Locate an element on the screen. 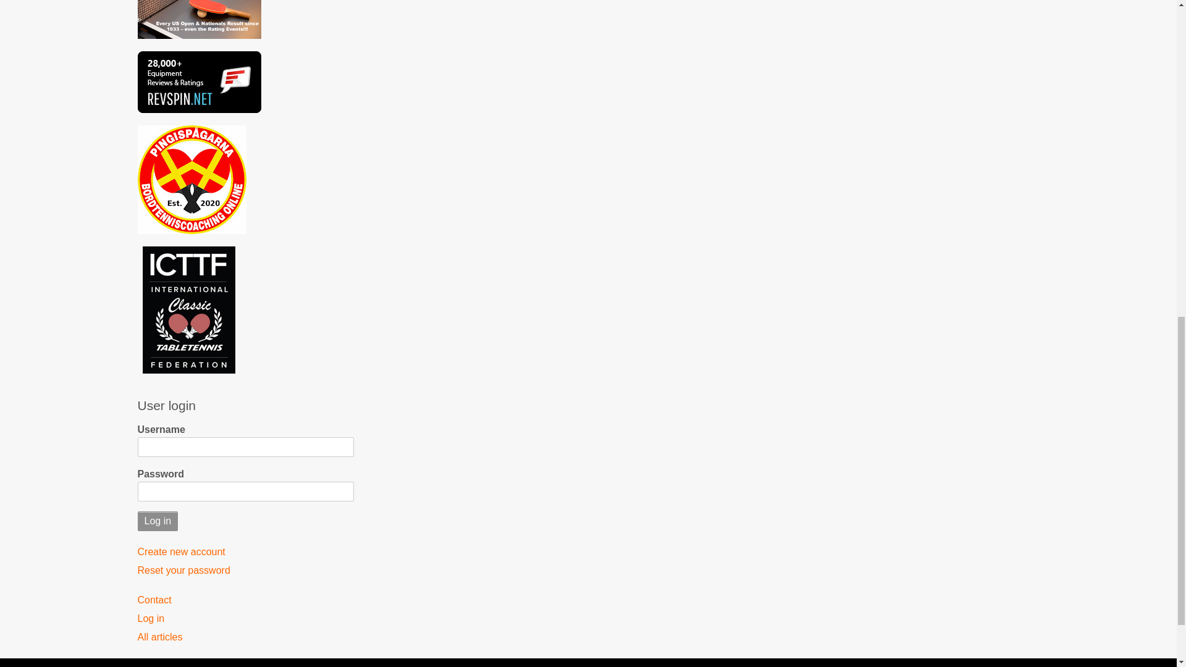 This screenshot has height=667, width=1186. Log in is located at coordinates (158, 521).